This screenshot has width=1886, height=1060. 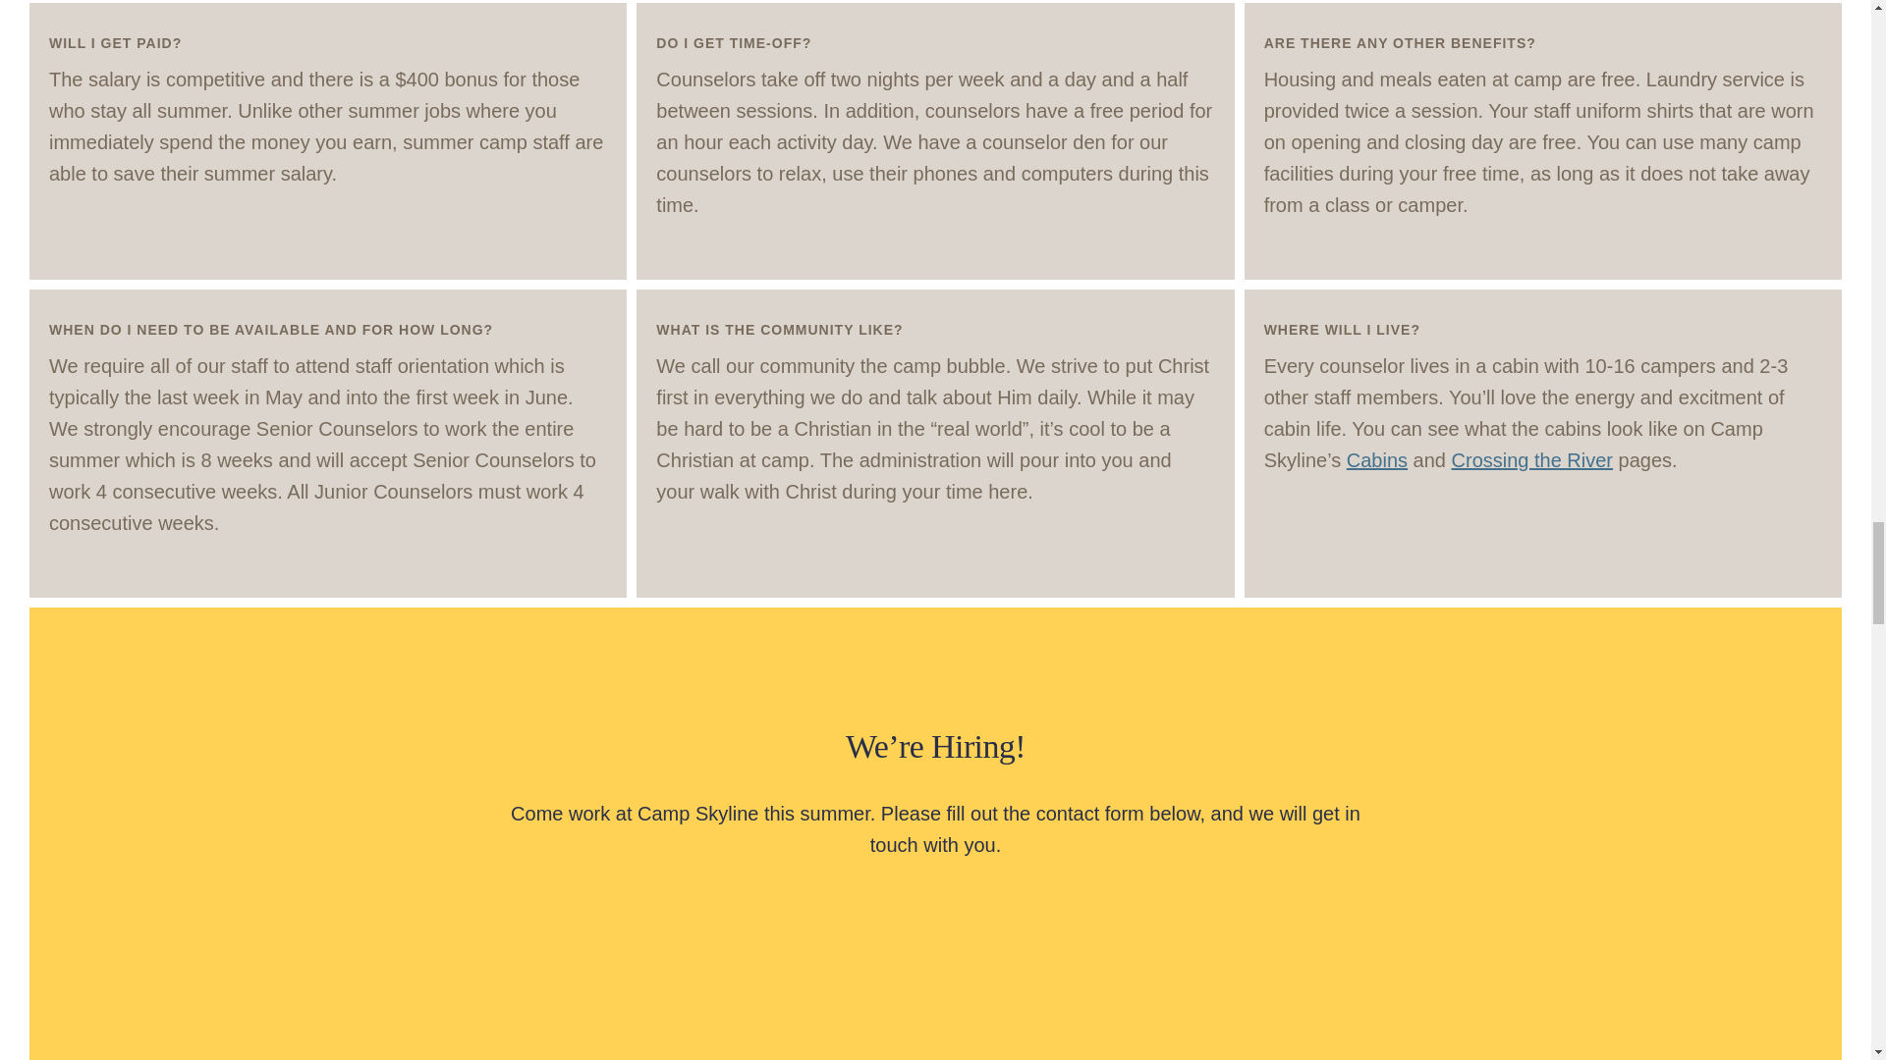 I want to click on Cabins, so click(x=1376, y=459).